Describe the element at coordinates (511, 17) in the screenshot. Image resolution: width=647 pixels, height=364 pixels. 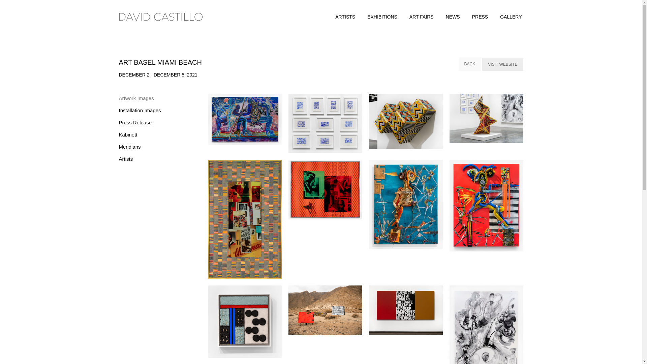
I see `GALLERY` at that location.